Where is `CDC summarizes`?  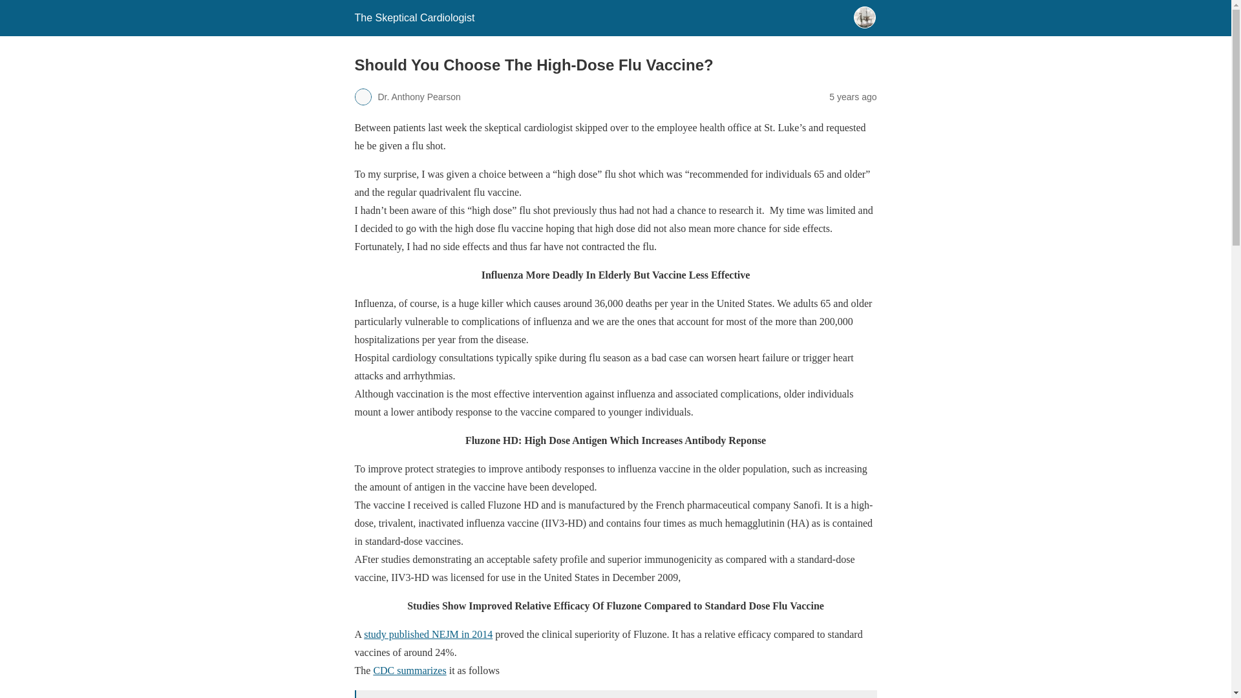 CDC summarizes is located at coordinates (409, 671).